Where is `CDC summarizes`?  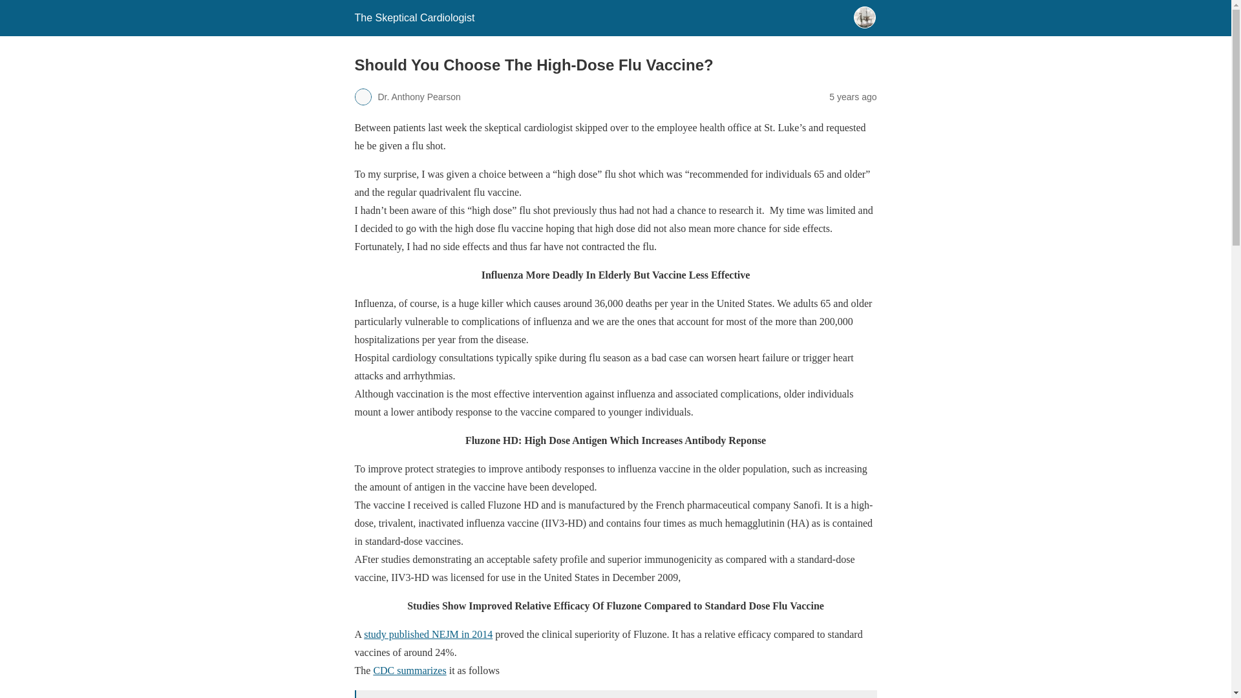 CDC summarizes is located at coordinates (409, 671).